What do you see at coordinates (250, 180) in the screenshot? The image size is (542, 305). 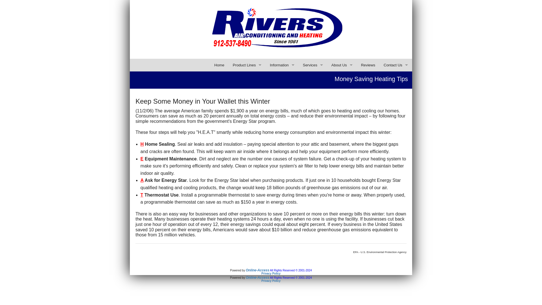 I see `Interpreting the Sound Ratings of a Unit` at bounding box center [250, 180].